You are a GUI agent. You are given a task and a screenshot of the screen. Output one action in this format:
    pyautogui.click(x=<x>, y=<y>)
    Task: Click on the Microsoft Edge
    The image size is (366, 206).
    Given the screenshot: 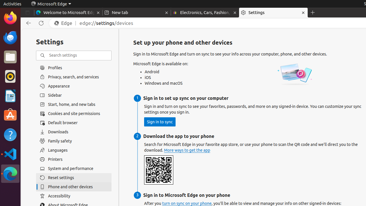 What is the action you would take?
    pyautogui.click(x=51, y=4)
    